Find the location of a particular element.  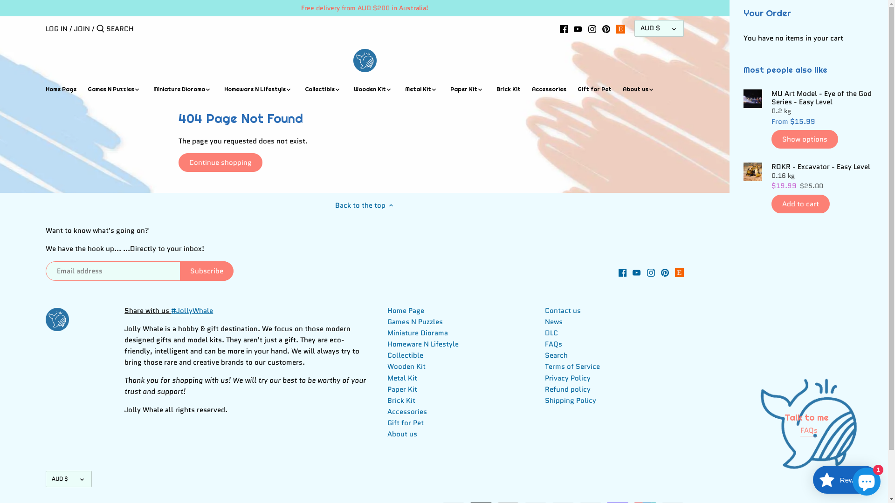

Collectible is located at coordinates (320, 91).